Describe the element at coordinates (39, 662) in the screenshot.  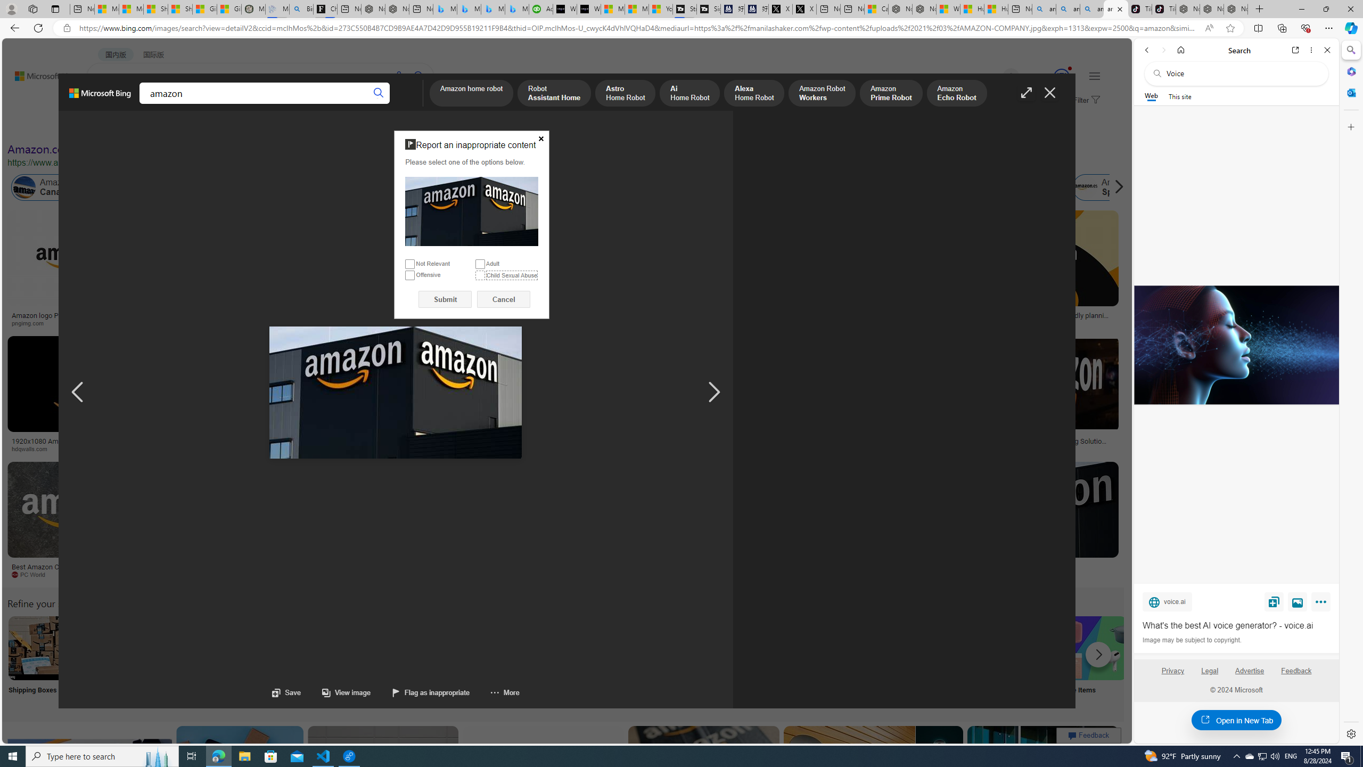
I see `Shipping Boxes` at that location.